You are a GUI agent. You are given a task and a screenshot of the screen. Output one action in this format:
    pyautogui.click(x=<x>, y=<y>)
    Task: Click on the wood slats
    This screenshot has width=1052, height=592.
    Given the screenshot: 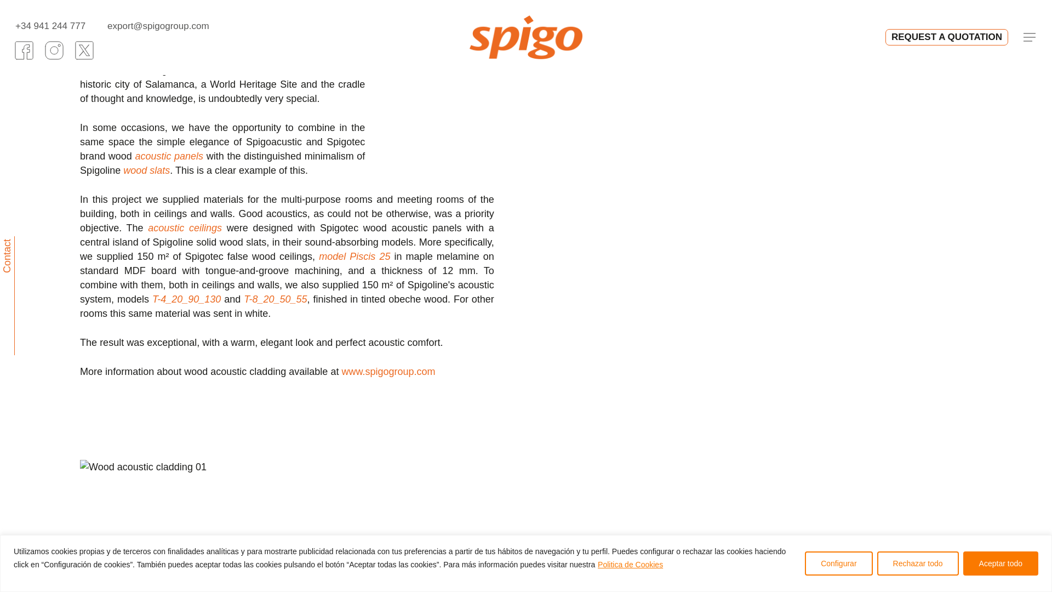 What is the action you would take?
    pyautogui.click(x=146, y=170)
    